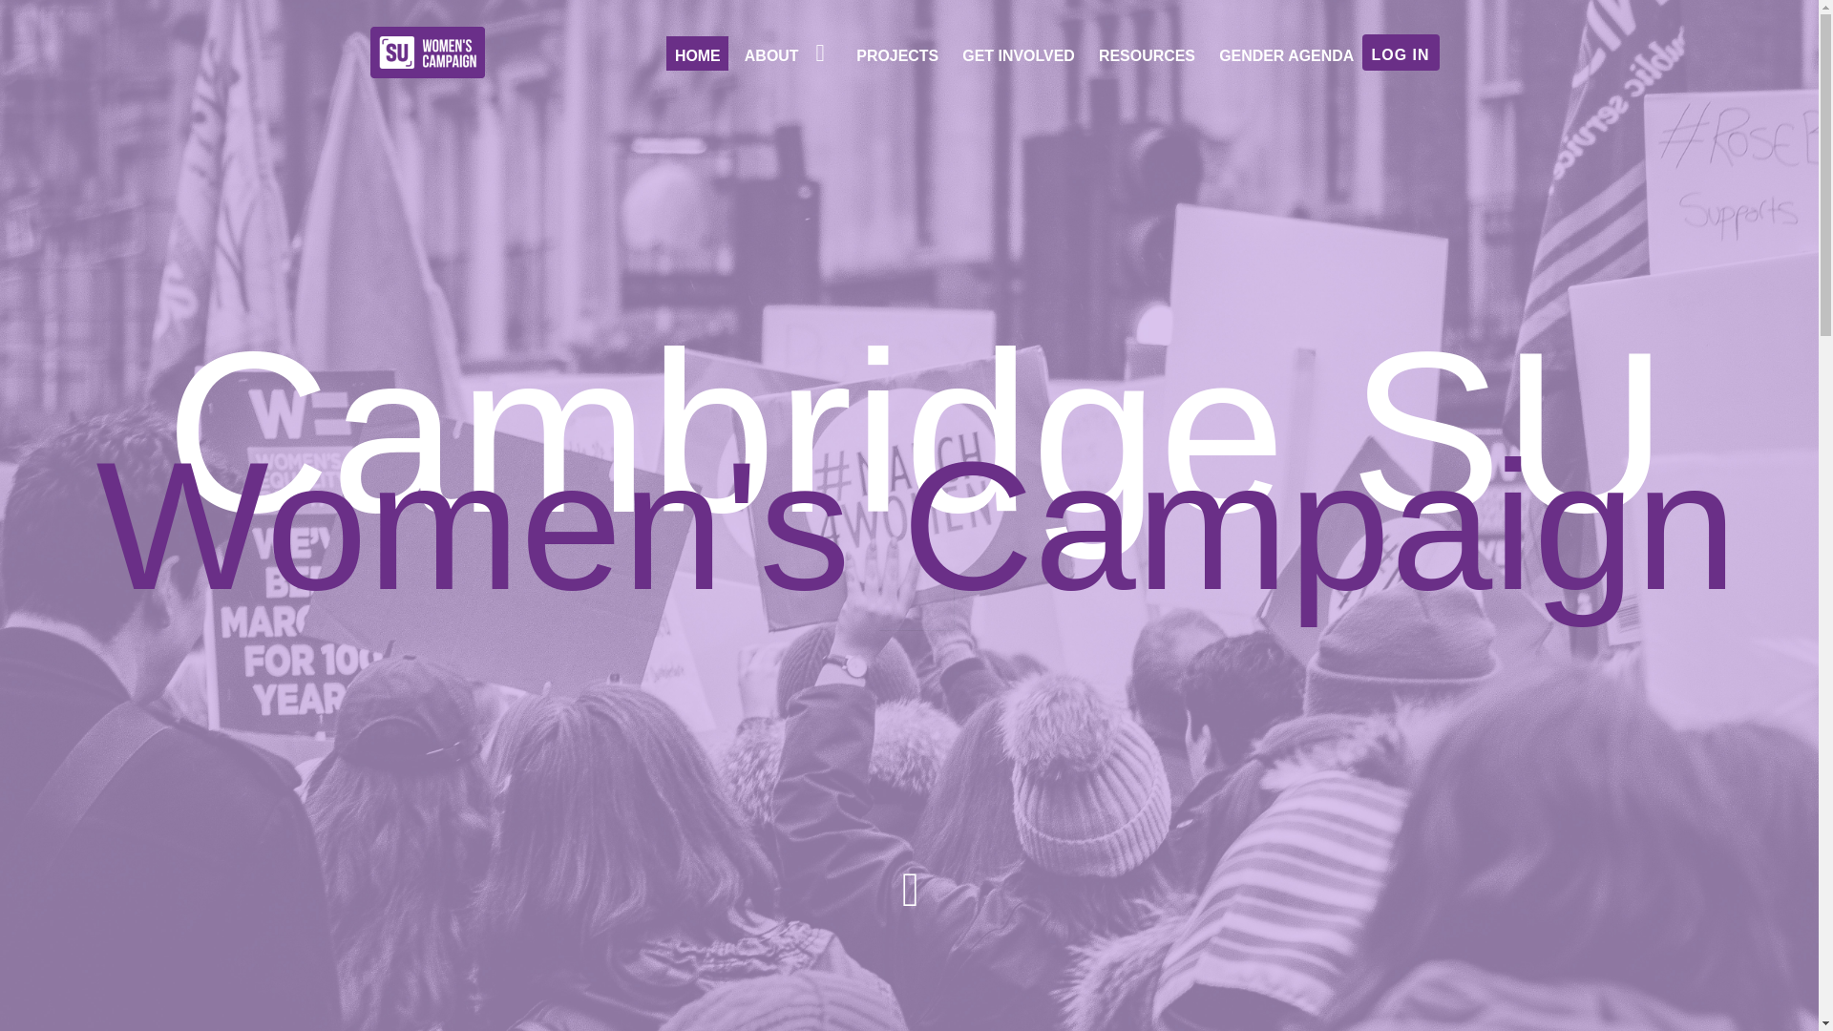 Image resolution: width=1833 pixels, height=1031 pixels. What do you see at coordinates (1148, 53) in the screenshot?
I see `RESOURCES` at bounding box center [1148, 53].